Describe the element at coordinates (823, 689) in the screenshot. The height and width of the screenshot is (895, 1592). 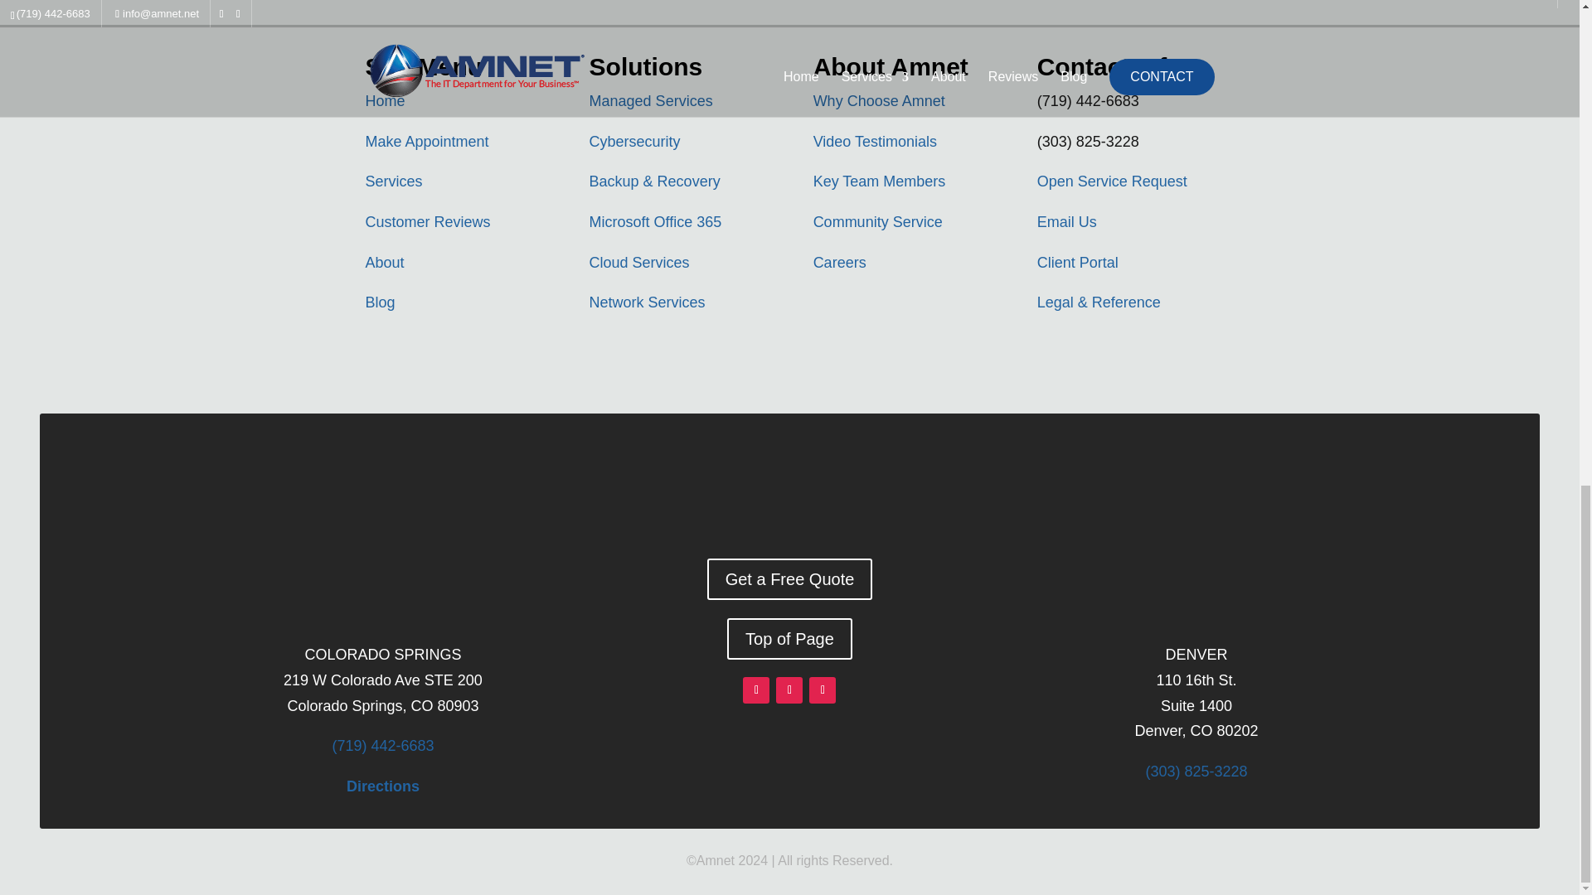
I see `Follow on LinkedIn` at that location.